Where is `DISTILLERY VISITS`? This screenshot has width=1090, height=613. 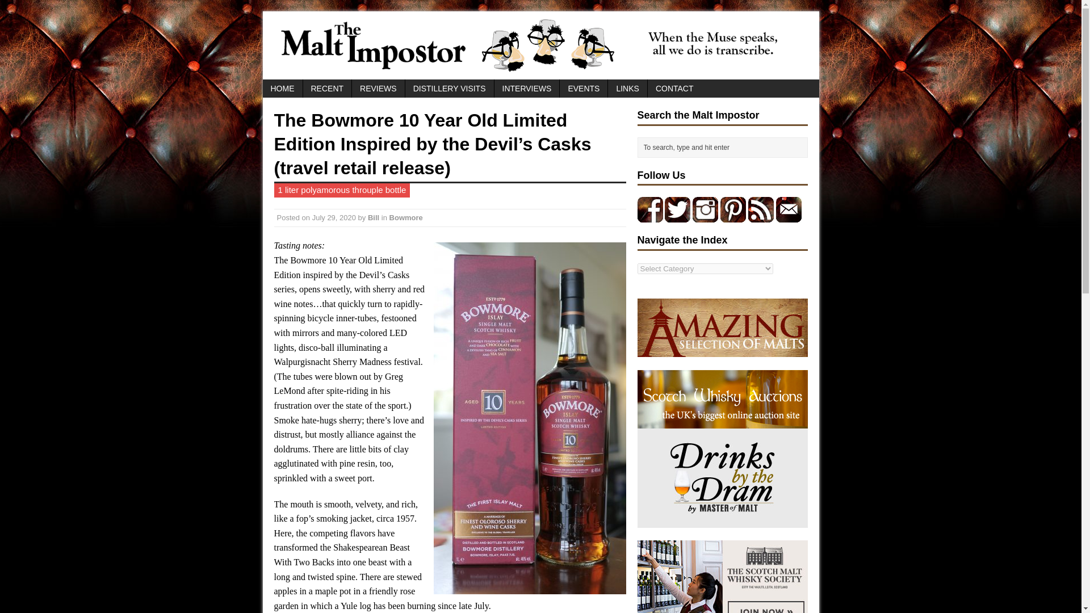 DISTILLERY VISITS is located at coordinates (450, 89).